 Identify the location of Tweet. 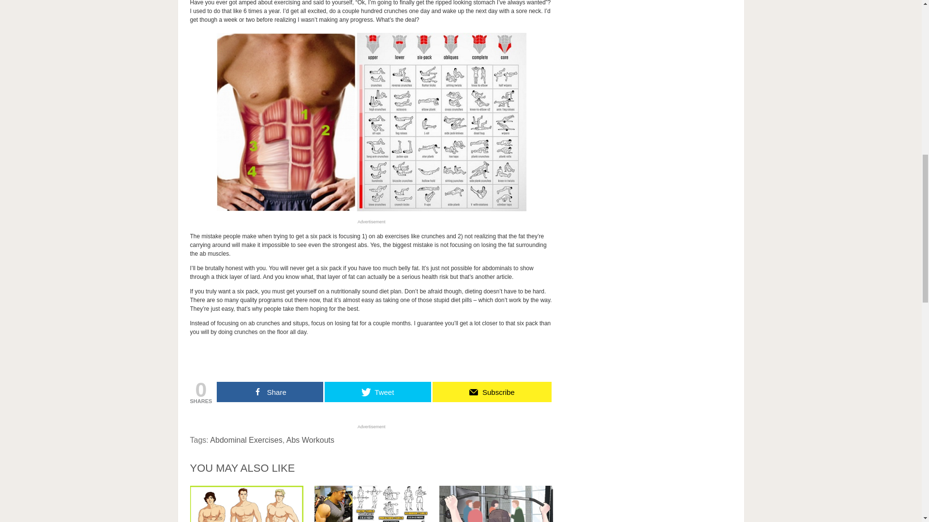
(377, 391).